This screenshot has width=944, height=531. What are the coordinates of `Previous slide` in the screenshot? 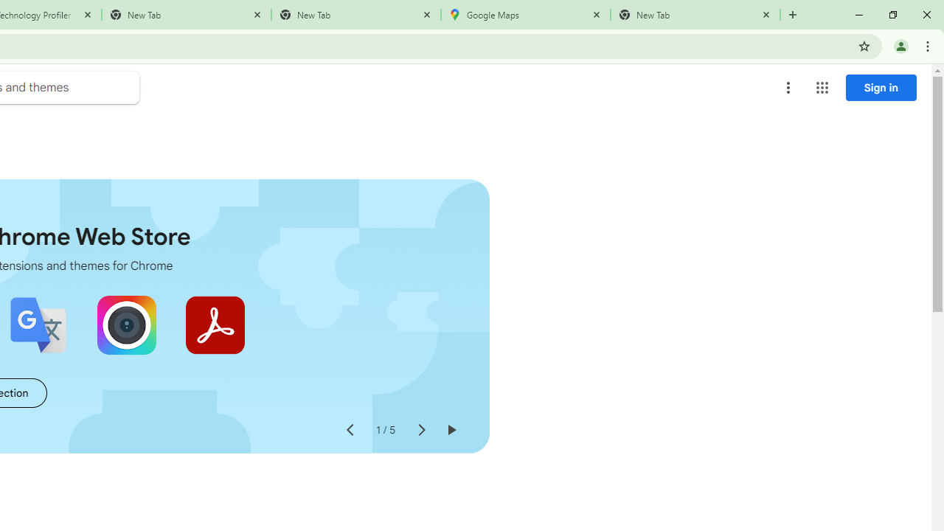 It's located at (350, 431).